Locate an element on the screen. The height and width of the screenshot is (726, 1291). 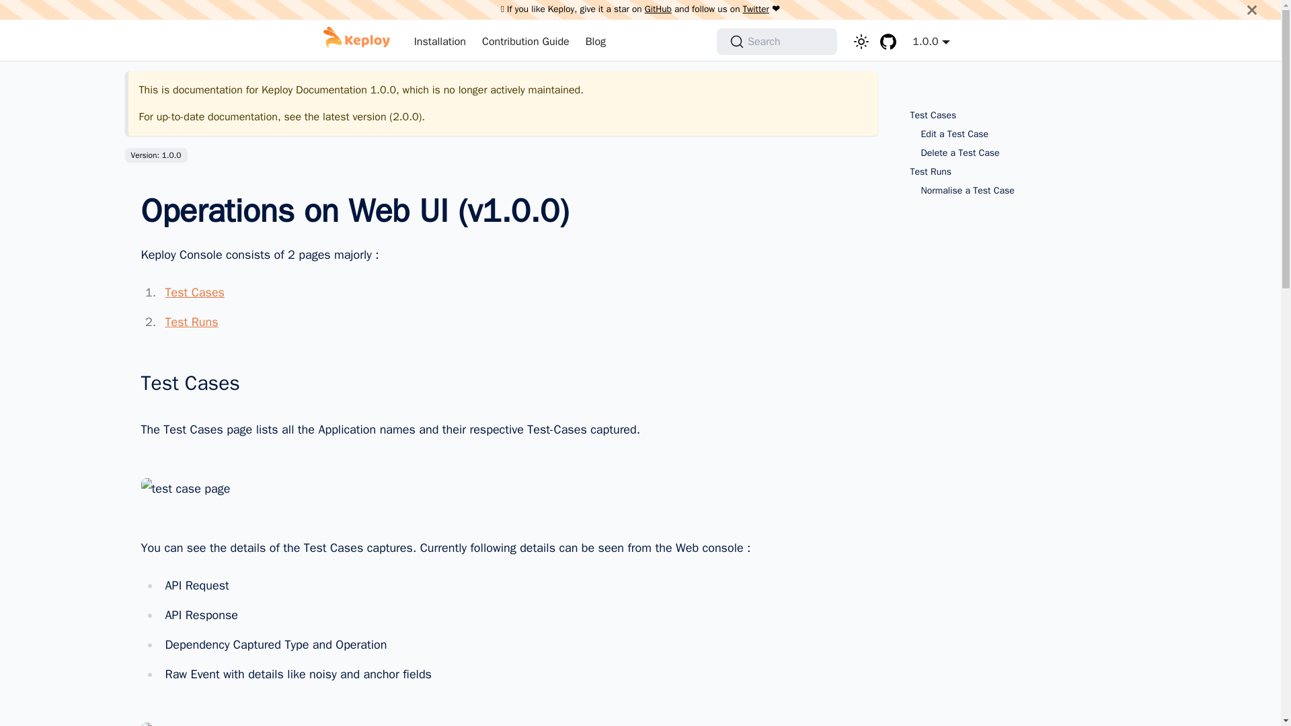
Search is located at coordinates (776, 42).